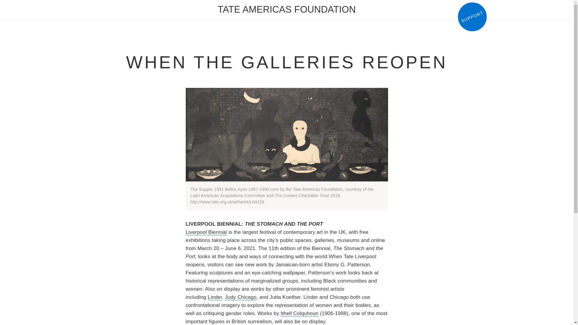  I want to click on SUPPORT, so click(468, 13).